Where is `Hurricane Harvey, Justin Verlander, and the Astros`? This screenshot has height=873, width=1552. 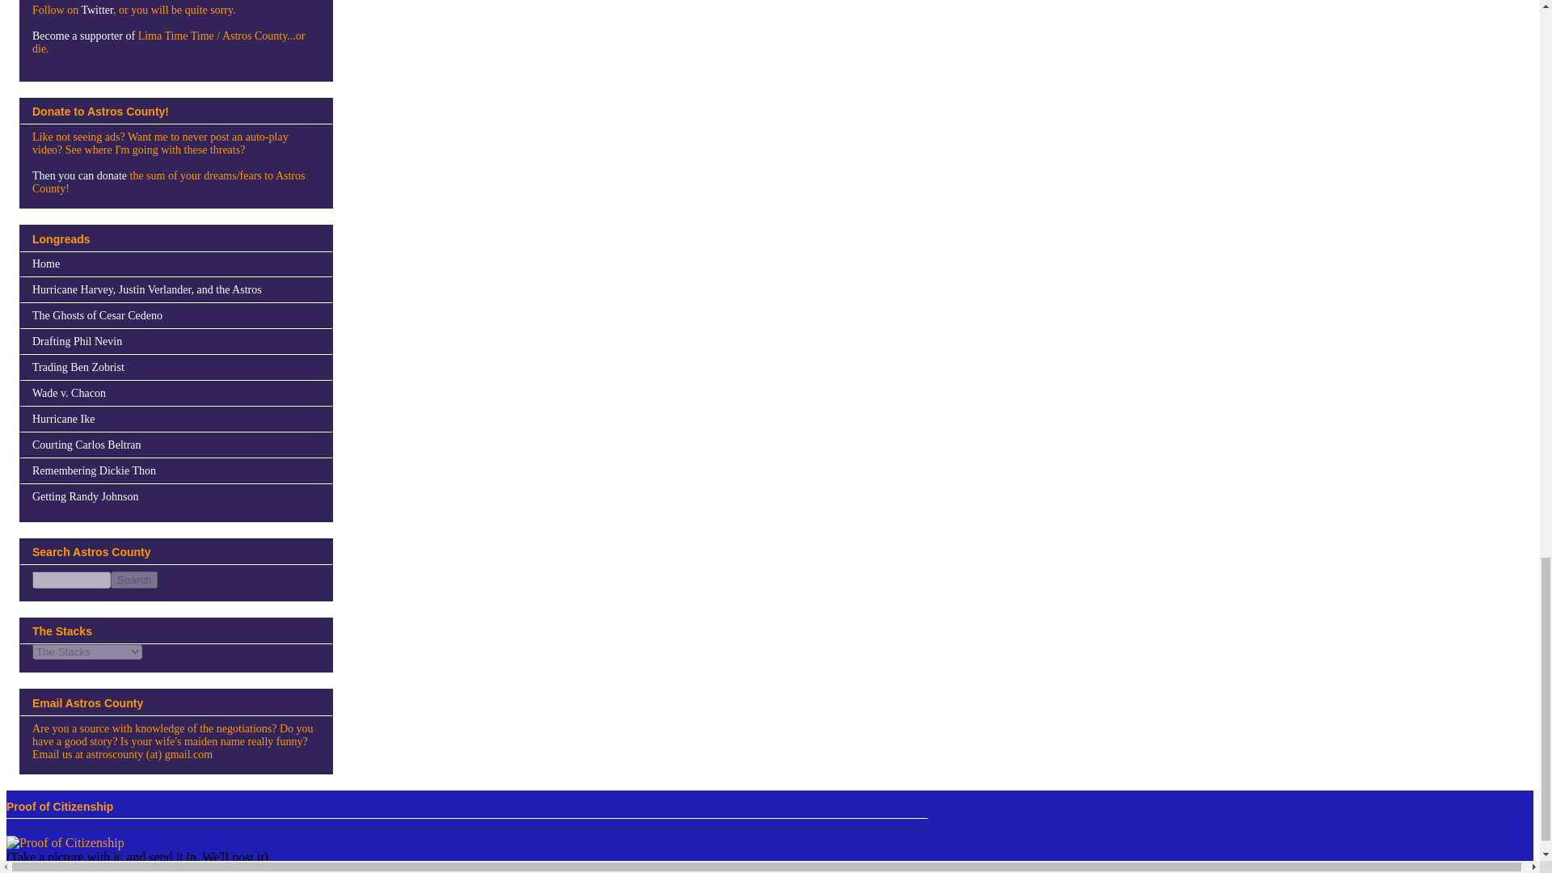 Hurricane Harvey, Justin Verlander, and the Astros is located at coordinates (147, 289).